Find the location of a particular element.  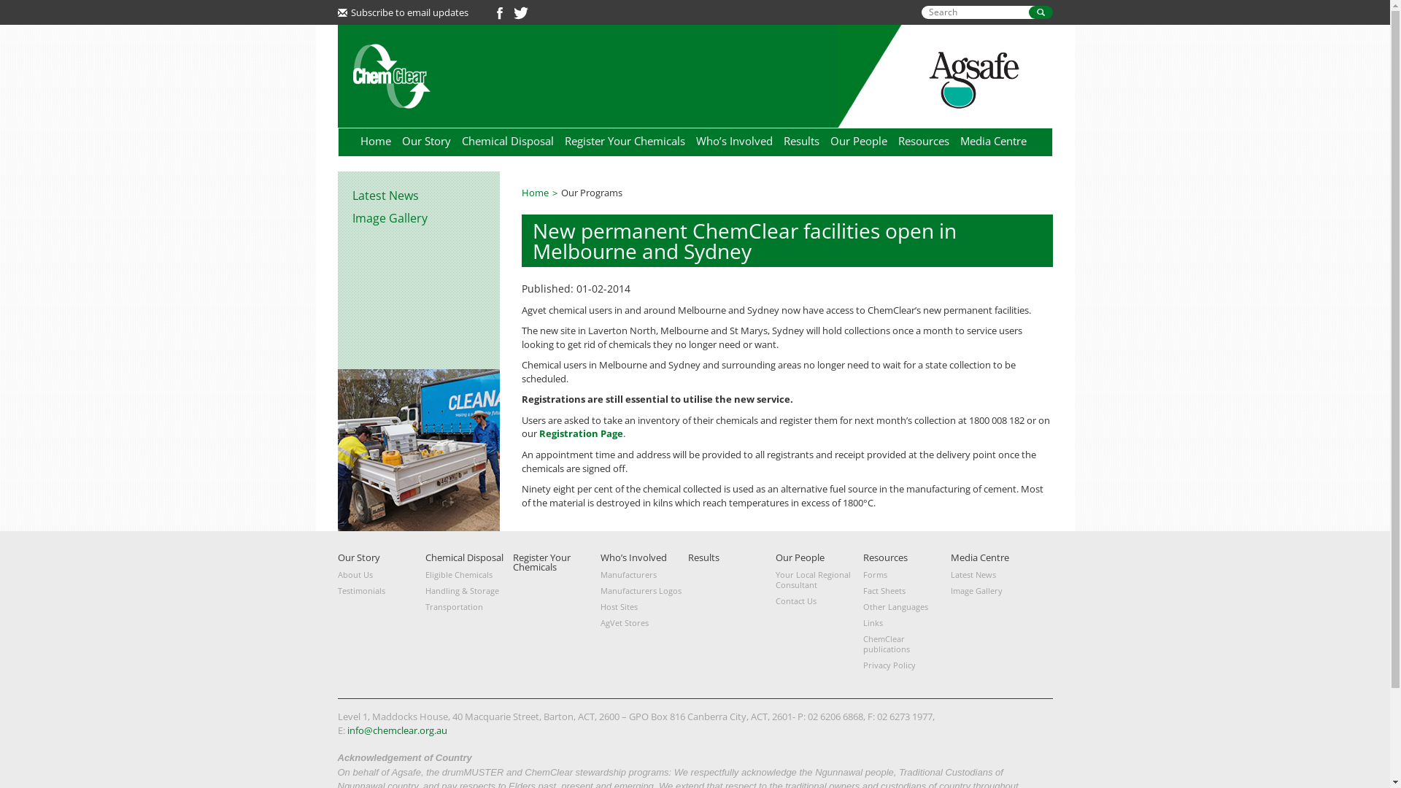

Eligible Chemicals is located at coordinates (468, 575).